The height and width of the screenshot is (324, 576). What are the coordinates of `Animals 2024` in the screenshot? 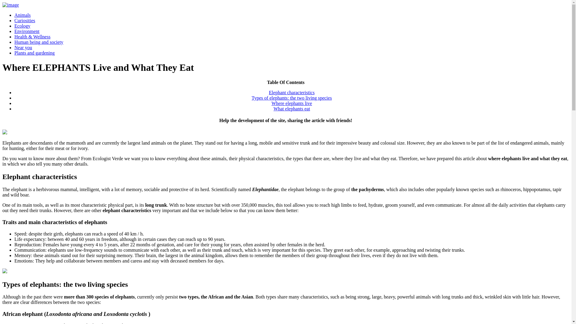 It's located at (22, 15).